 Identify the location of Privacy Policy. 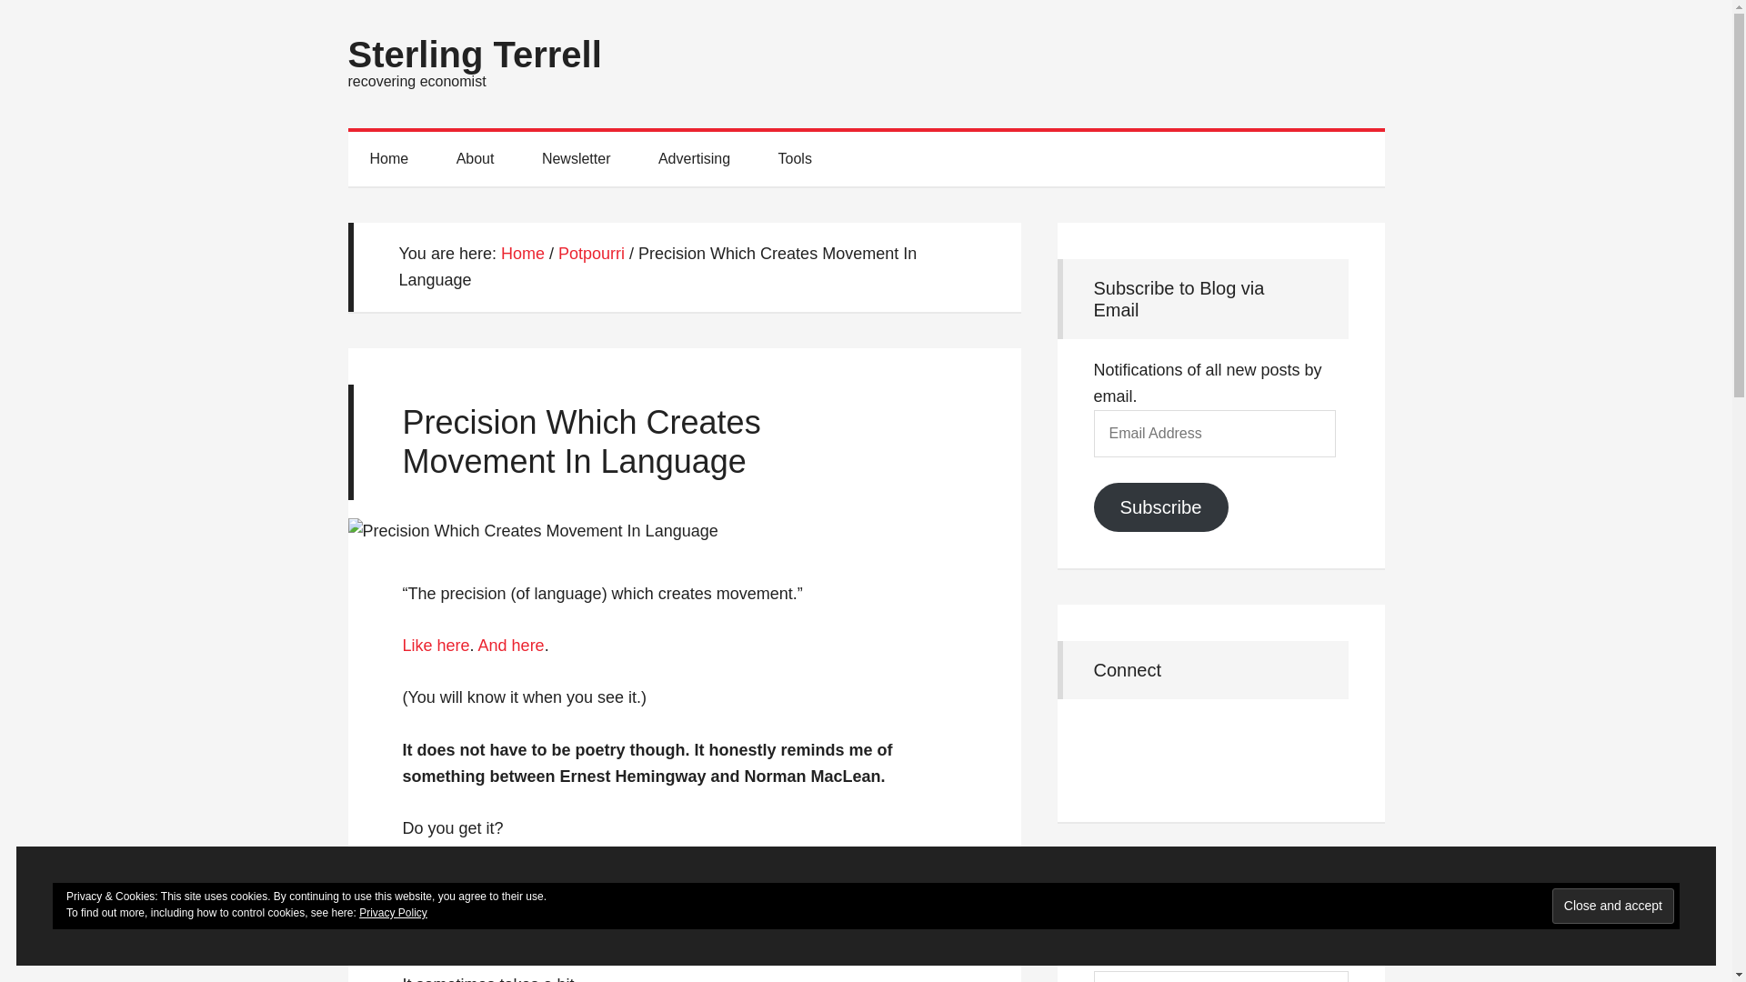
(393, 912).